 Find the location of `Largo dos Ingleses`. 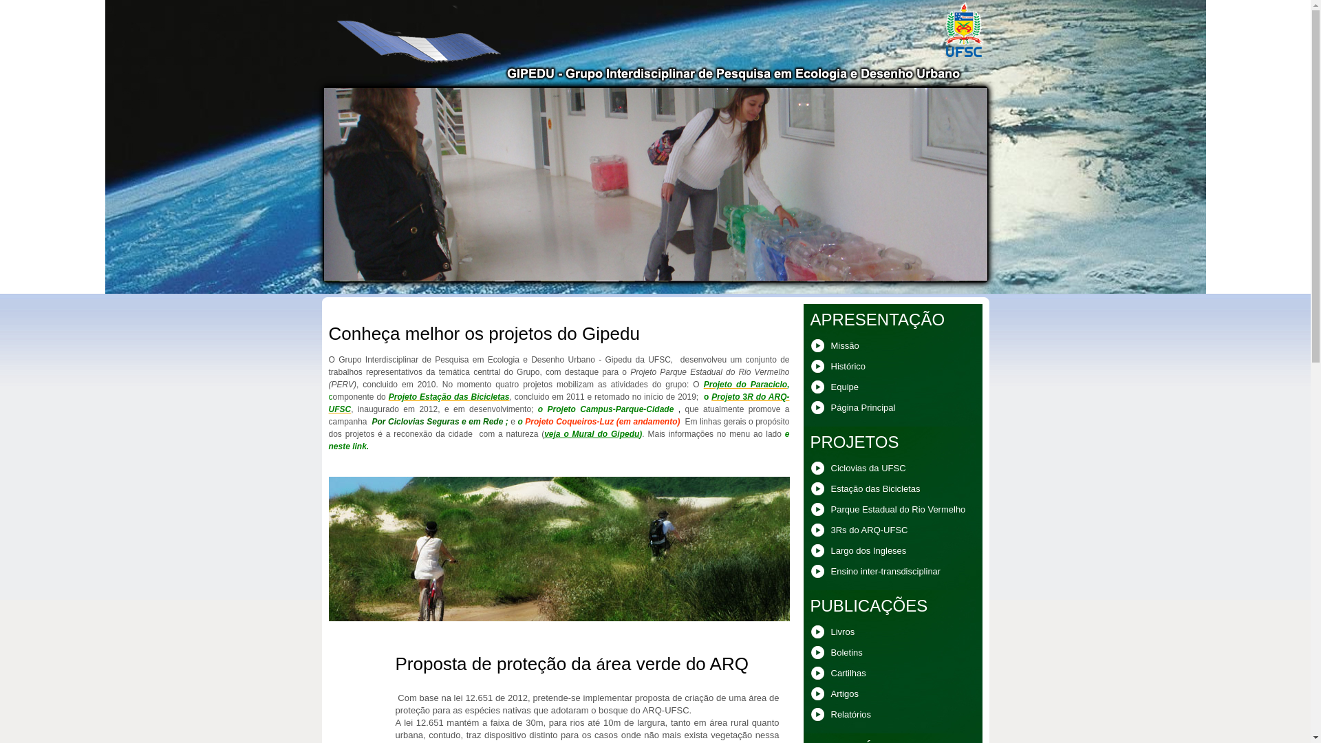

Largo dos Ingleses is located at coordinates (893, 552).